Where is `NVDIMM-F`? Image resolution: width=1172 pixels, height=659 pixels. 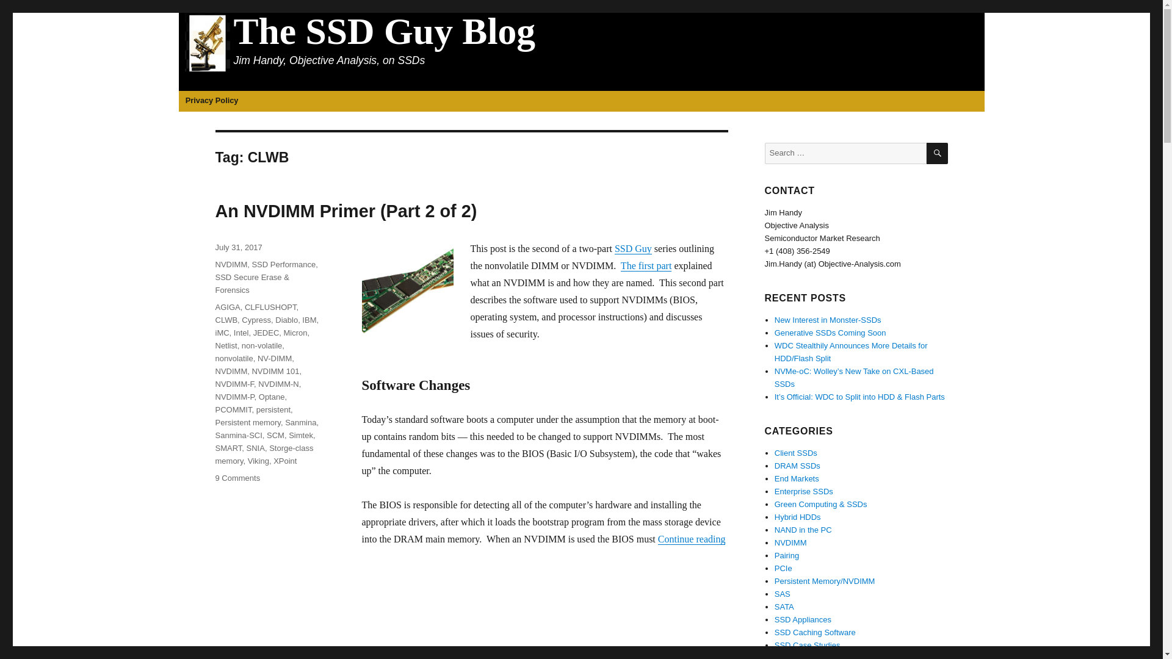
NVDIMM-F is located at coordinates (234, 384).